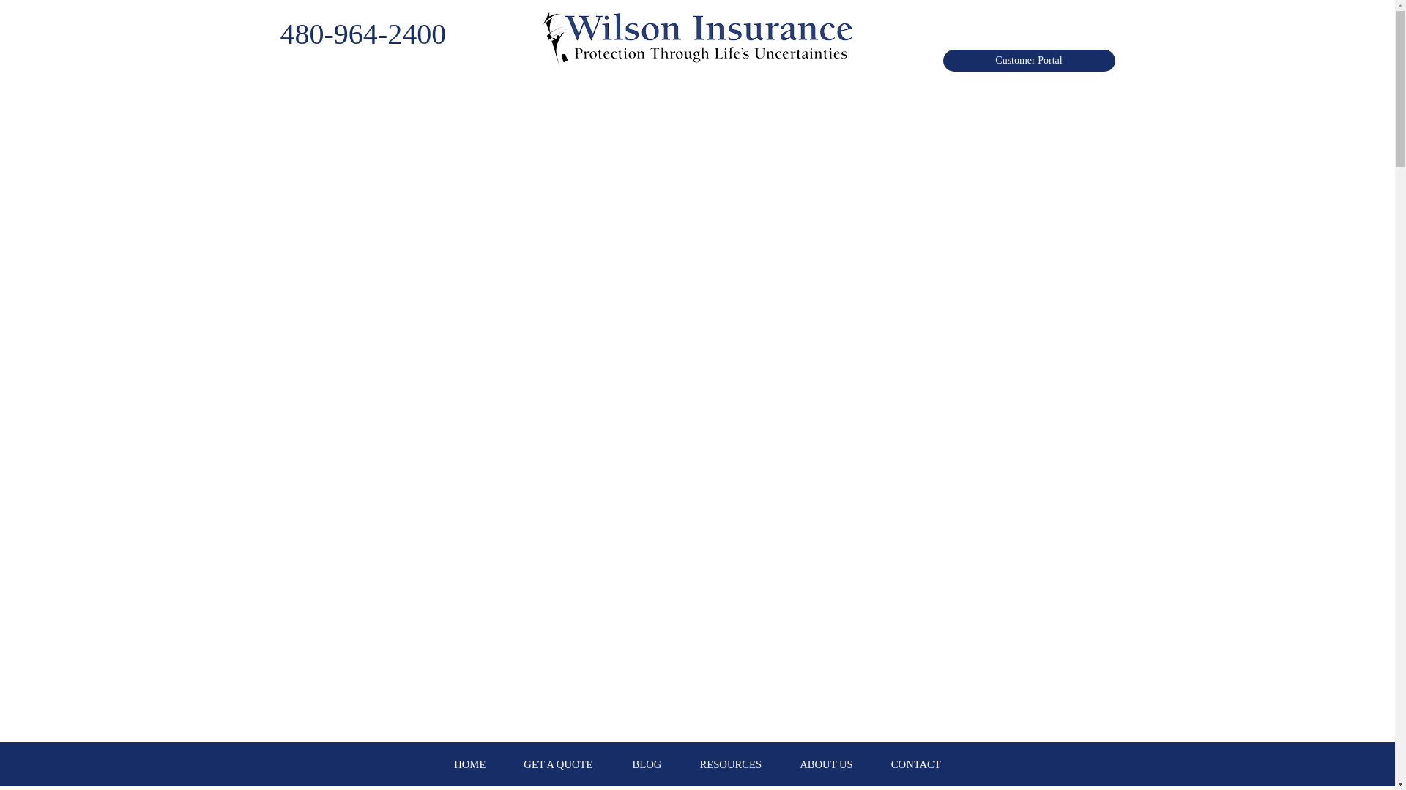  I want to click on GET A QUOTE, so click(557, 764).